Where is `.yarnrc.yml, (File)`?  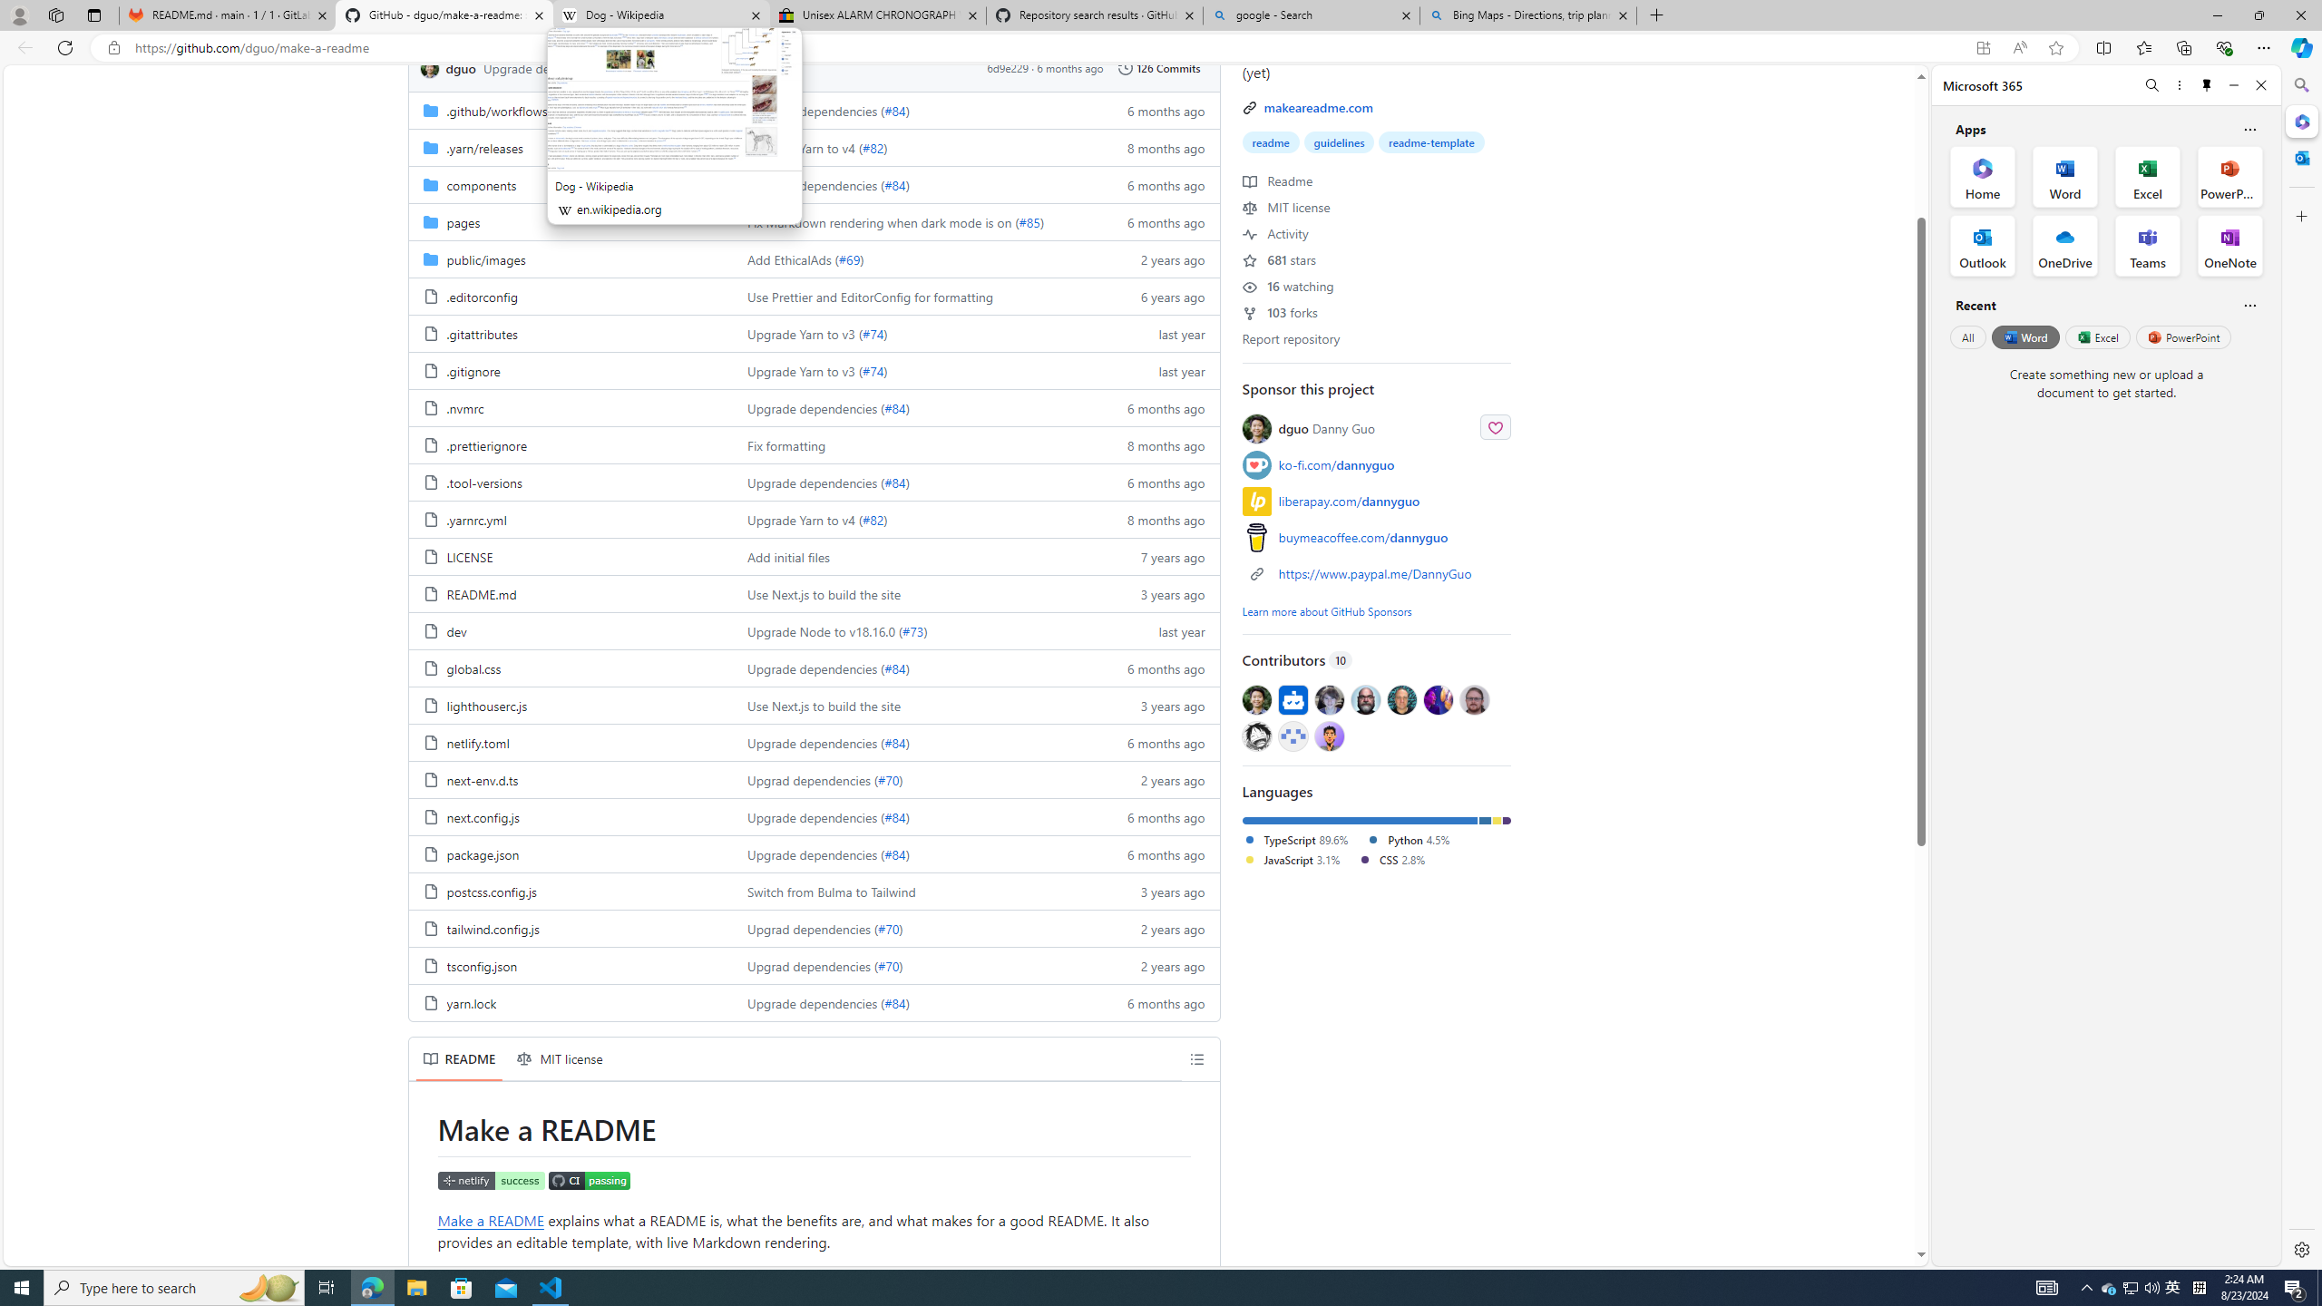 .yarnrc.yml, (File) is located at coordinates (475, 520).